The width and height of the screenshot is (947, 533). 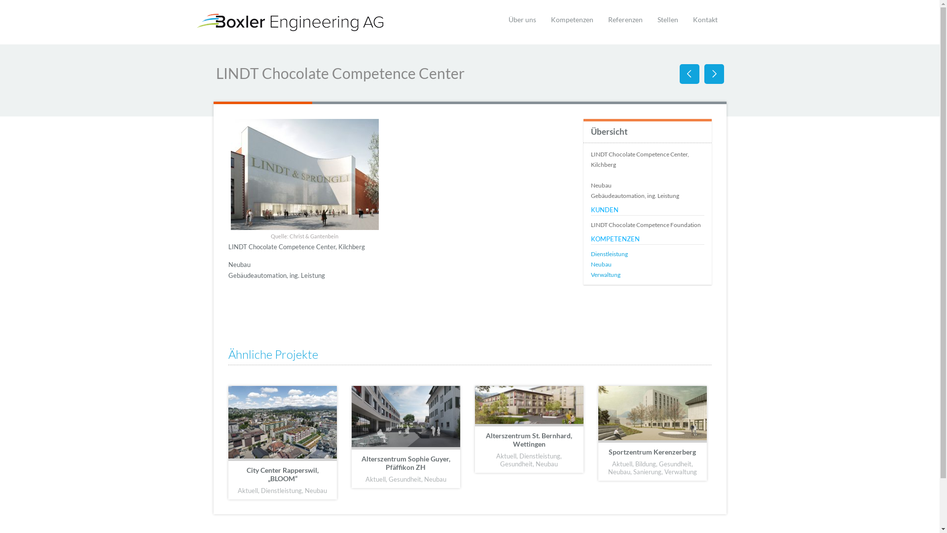 What do you see at coordinates (705, 20) in the screenshot?
I see `Kontakt` at bounding box center [705, 20].